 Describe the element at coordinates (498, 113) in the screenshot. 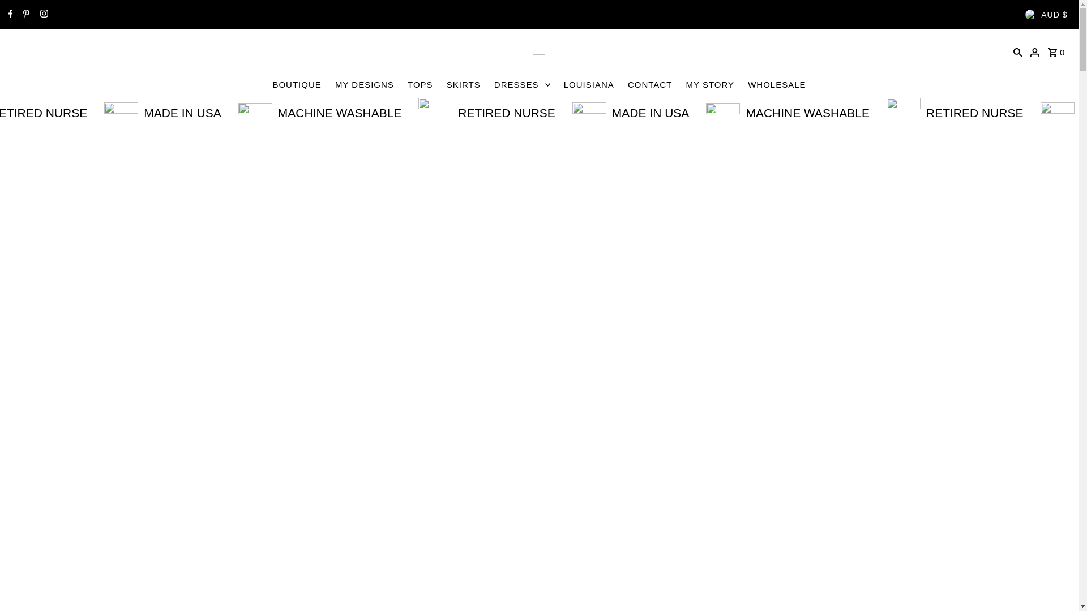

I see `MACHINE WASHABLE` at that location.